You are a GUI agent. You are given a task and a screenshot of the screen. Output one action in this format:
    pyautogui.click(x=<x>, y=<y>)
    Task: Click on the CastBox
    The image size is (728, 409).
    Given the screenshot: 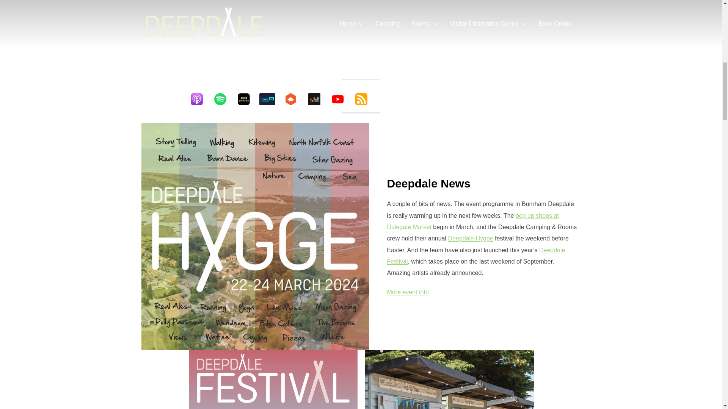 What is the action you would take?
    pyautogui.click(x=295, y=99)
    